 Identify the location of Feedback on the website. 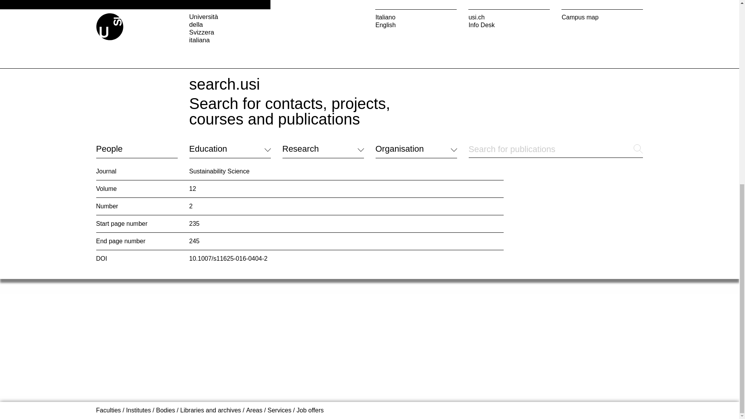
(130, 45).